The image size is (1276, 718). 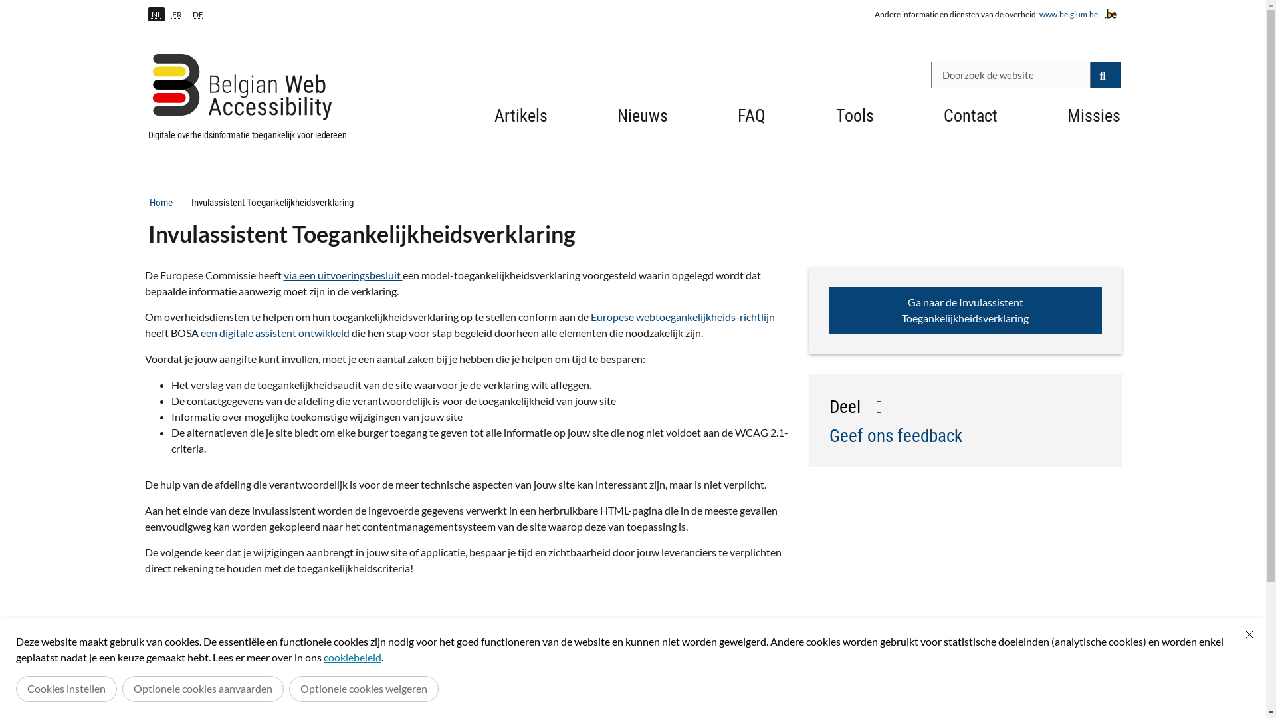 I want to click on Cookies instellen, so click(x=66, y=689).